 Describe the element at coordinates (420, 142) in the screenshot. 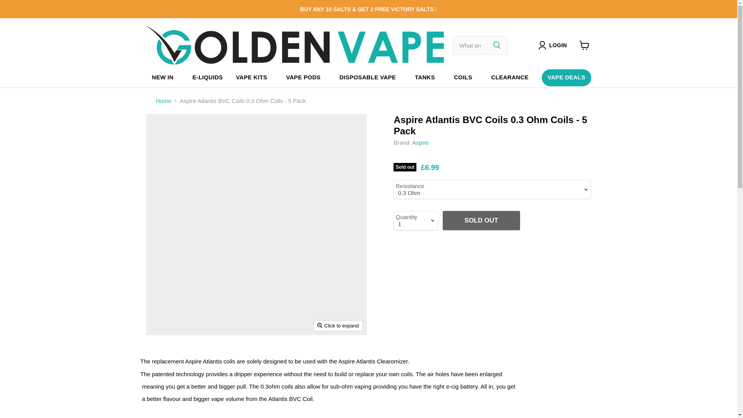

I see `Aspire` at that location.